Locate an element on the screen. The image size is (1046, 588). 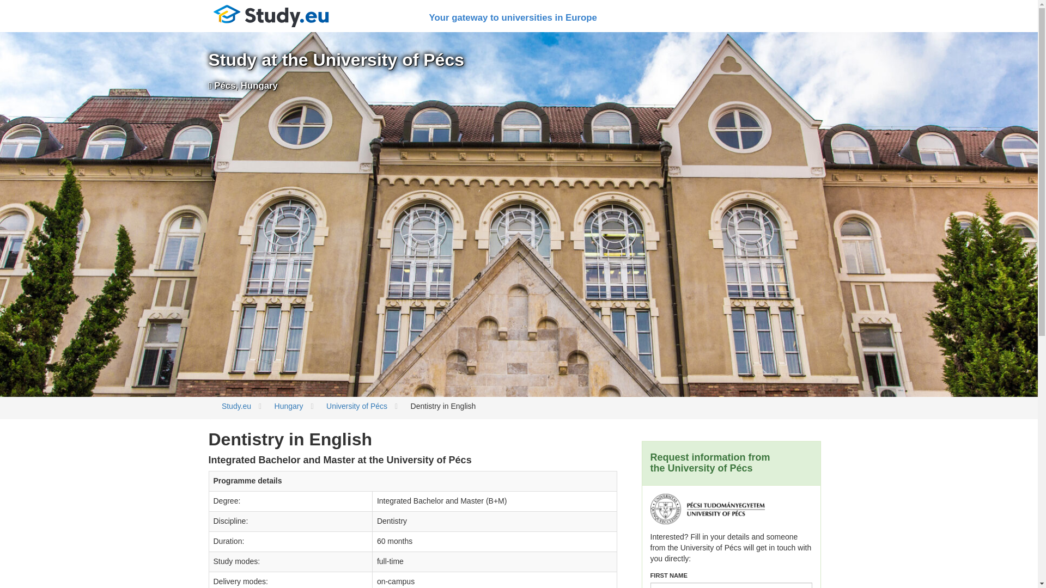
Study.eu is located at coordinates (236, 406).